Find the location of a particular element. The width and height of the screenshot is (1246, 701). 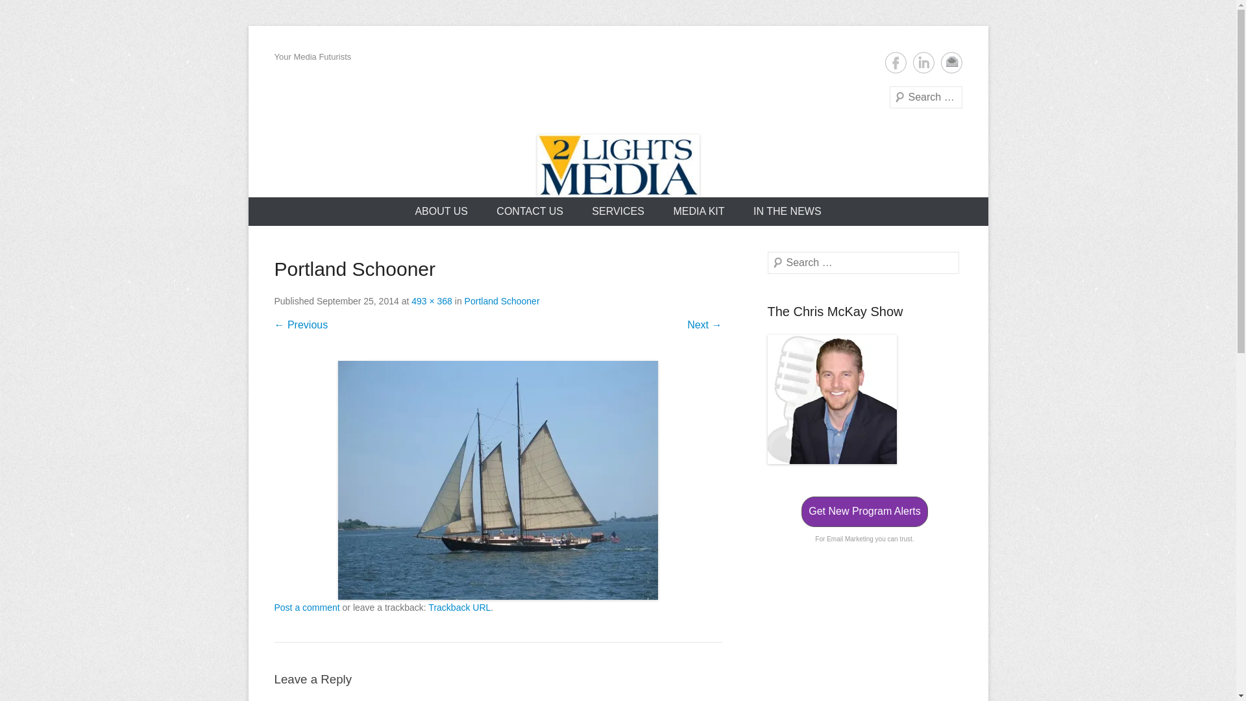

Post a comment is located at coordinates (306, 608).